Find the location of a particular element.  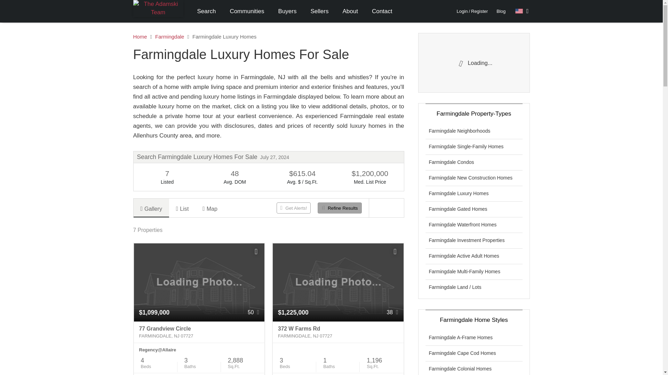

372 W Farms Rd Farmingdale,  NJ 07727 is located at coordinates (338, 332).